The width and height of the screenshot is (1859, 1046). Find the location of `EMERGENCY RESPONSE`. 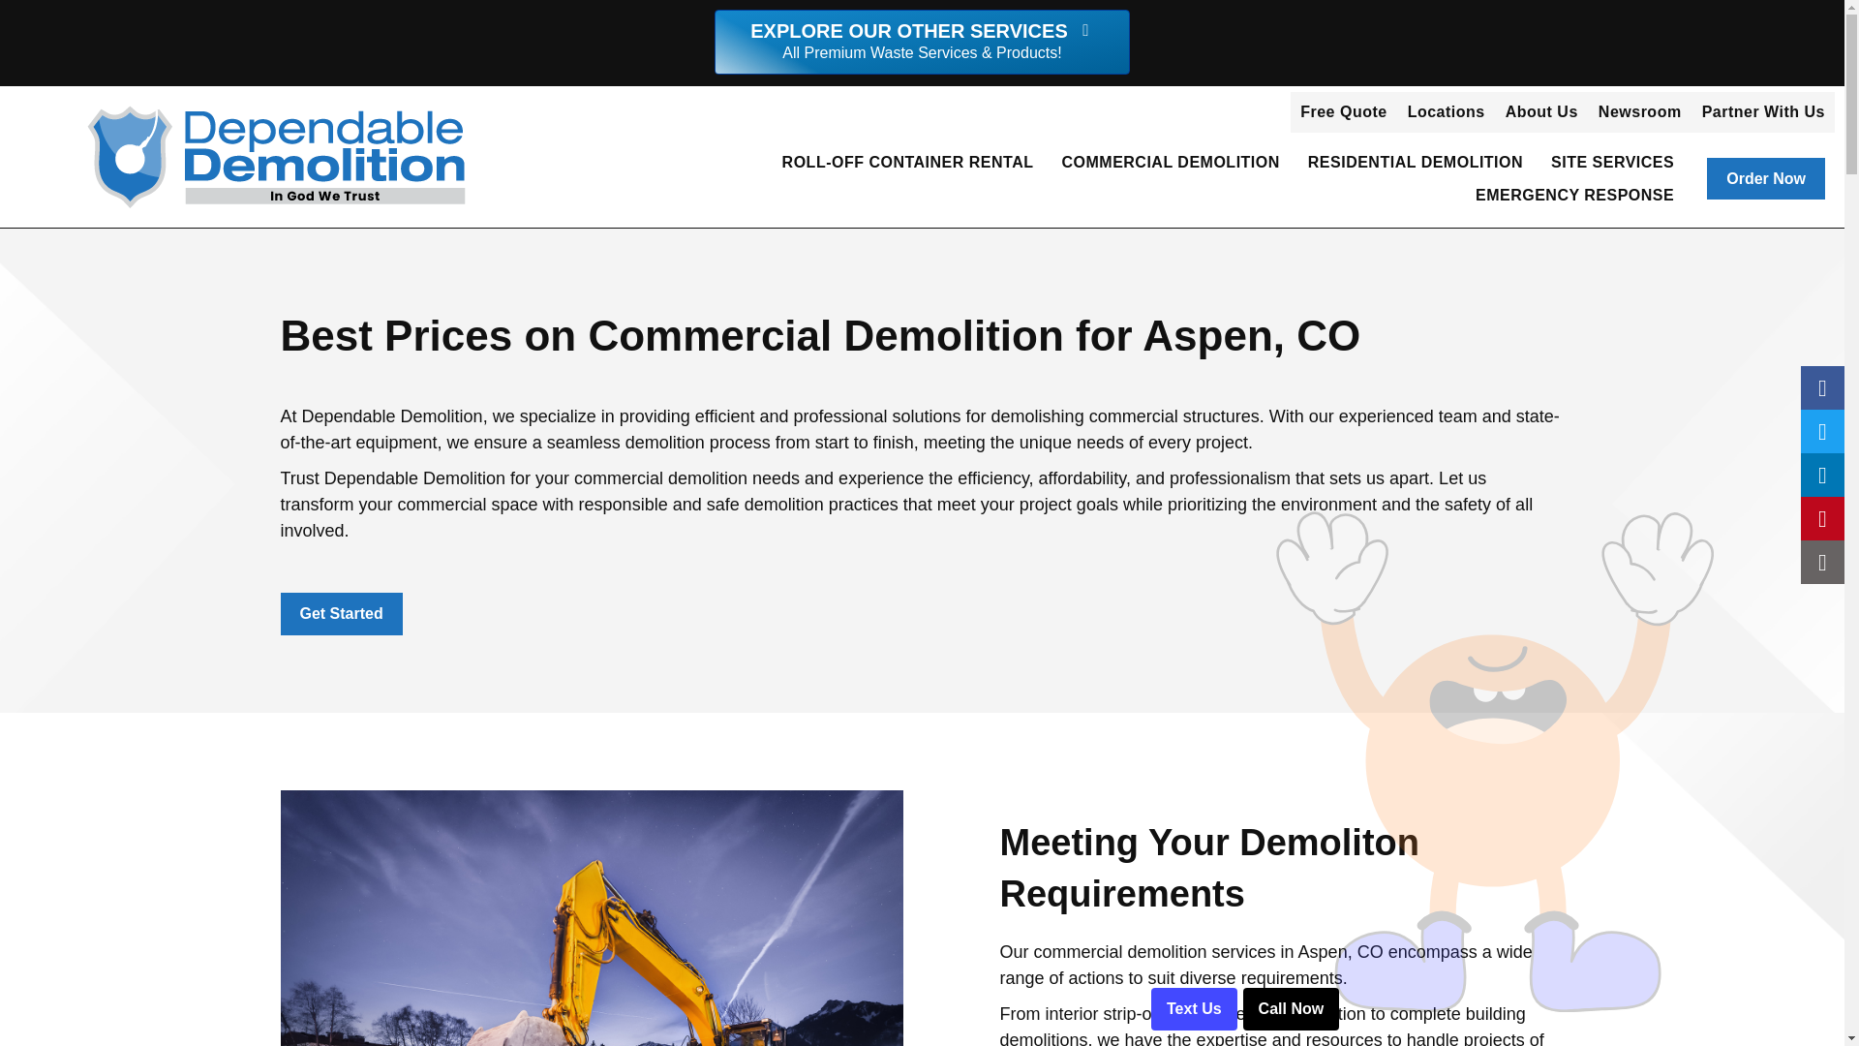

EMERGENCY RESPONSE is located at coordinates (1574, 196).